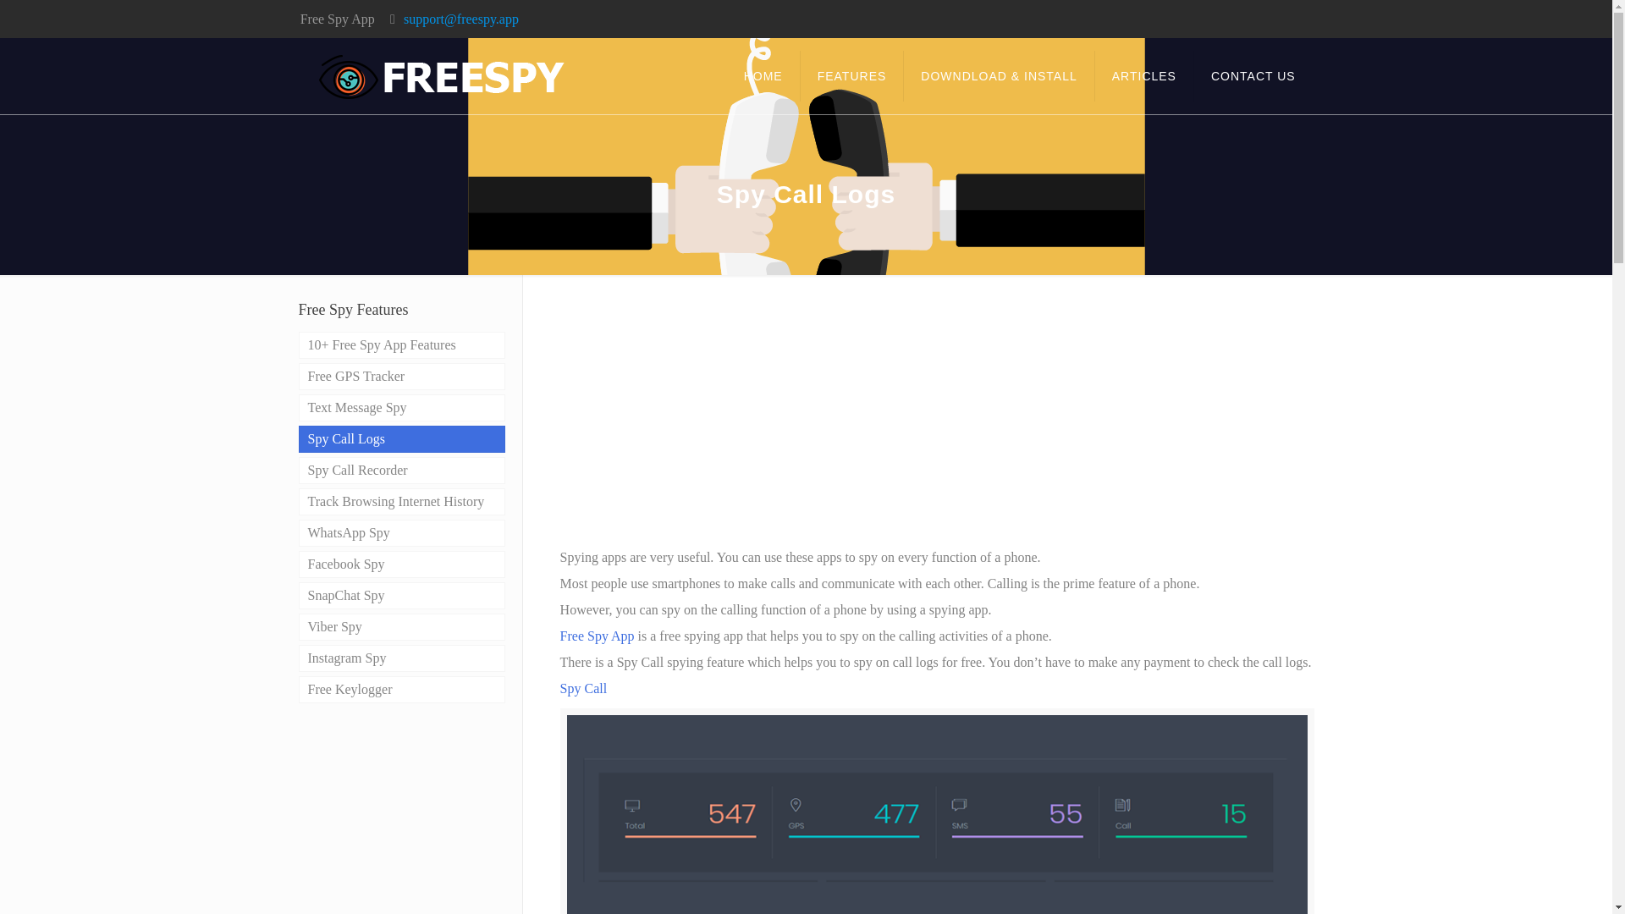 The height and width of the screenshot is (914, 1625). Describe the element at coordinates (853, 76) in the screenshot. I see `FEATURES` at that location.